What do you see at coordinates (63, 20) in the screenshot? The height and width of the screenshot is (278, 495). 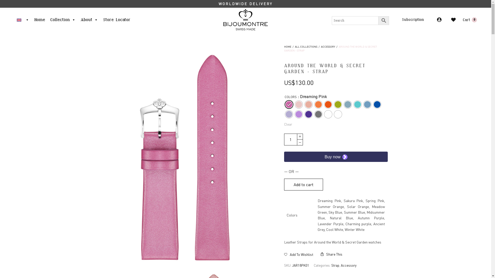 I see `Collection` at bounding box center [63, 20].